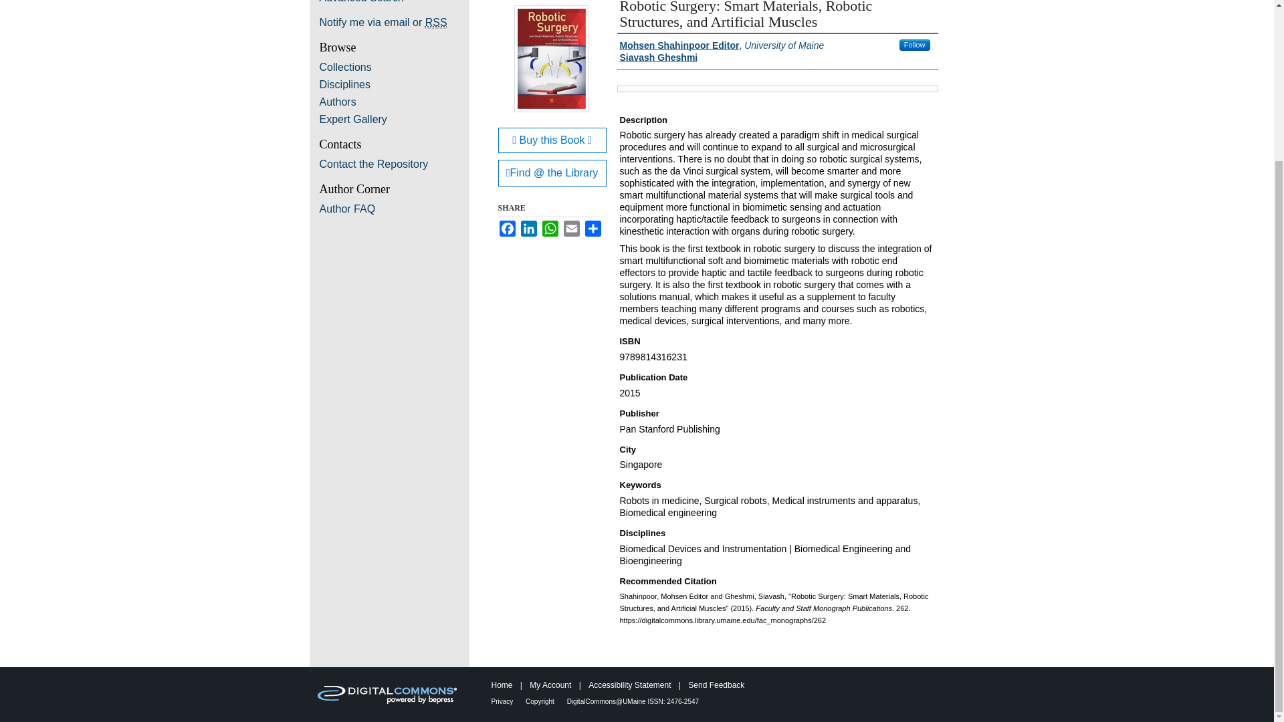 This screenshot has height=722, width=1284. What do you see at coordinates (915, 45) in the screenshot?
I see `Follow Mohsen Shahinpoor Editor` at bounding box center [915, 45].